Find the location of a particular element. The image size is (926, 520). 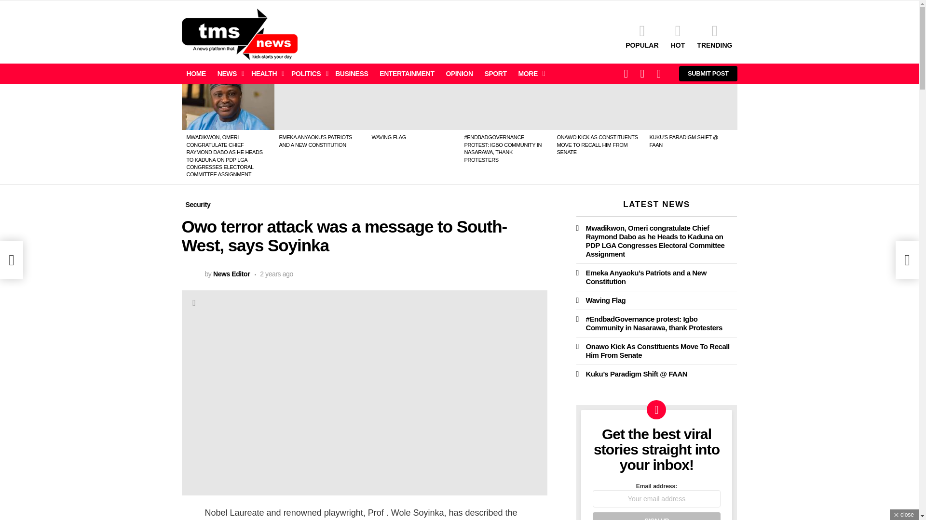

HOME is located at coordinates (196, 74).